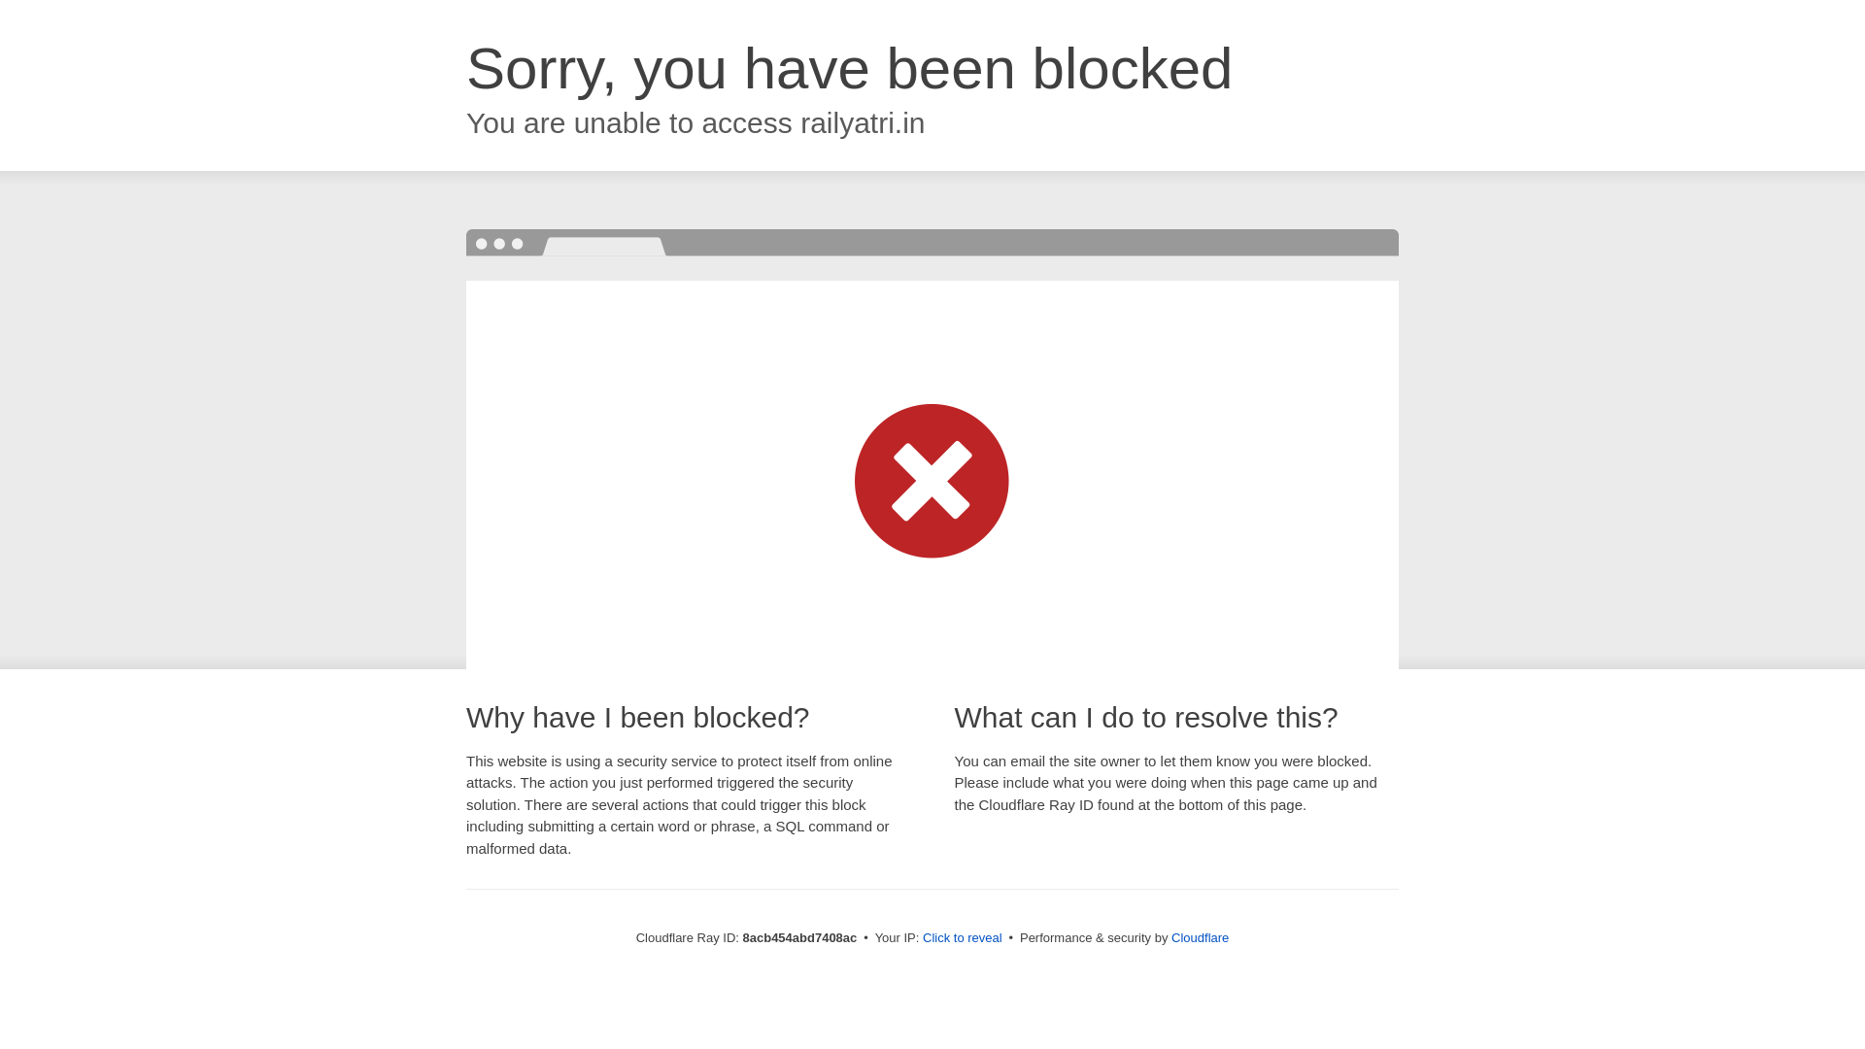 The image size is (1865, 1049). What do you see at coordinates (963, 938) in the screenshot?
I see `Click to reveal` at bounding box center [963, 938].